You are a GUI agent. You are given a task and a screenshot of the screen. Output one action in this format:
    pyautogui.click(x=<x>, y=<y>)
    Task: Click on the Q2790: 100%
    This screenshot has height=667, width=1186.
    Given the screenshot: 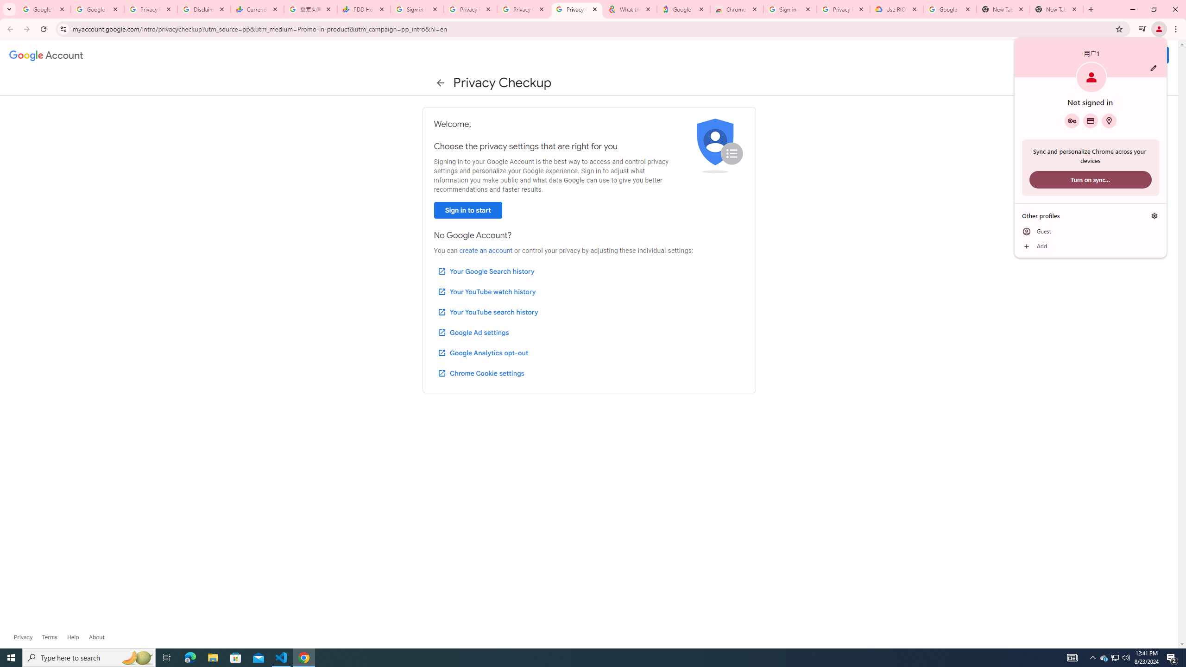 What is the action you would take?
    pyautogui.click(x=1126, y=658)
    